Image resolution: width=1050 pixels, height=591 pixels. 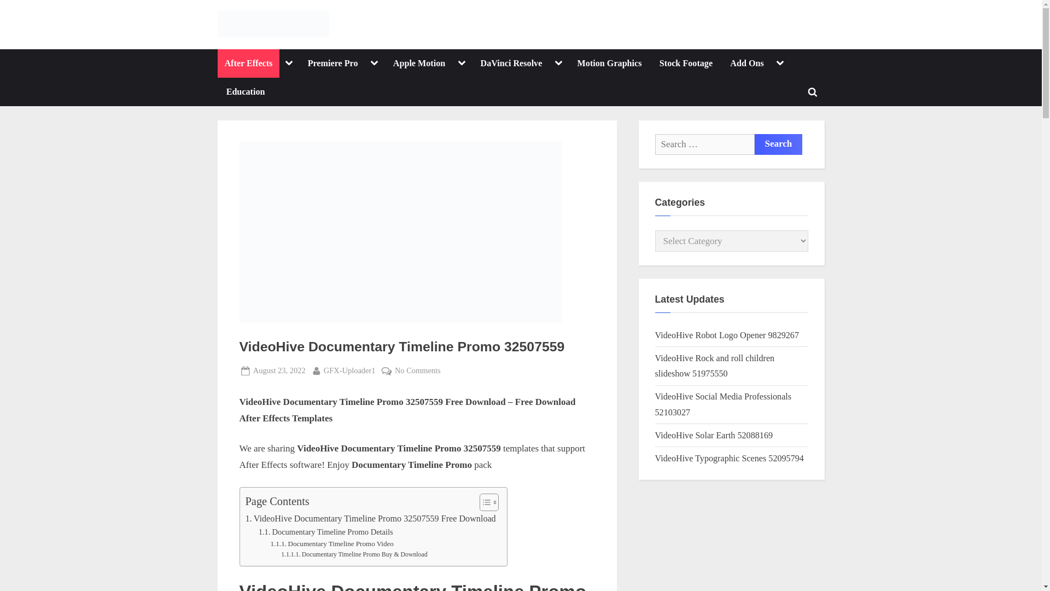 What do you see at coordinates (377, 32) in the screenshot?
I see `GFXDownload.Net` at bounding box center [377, 32].